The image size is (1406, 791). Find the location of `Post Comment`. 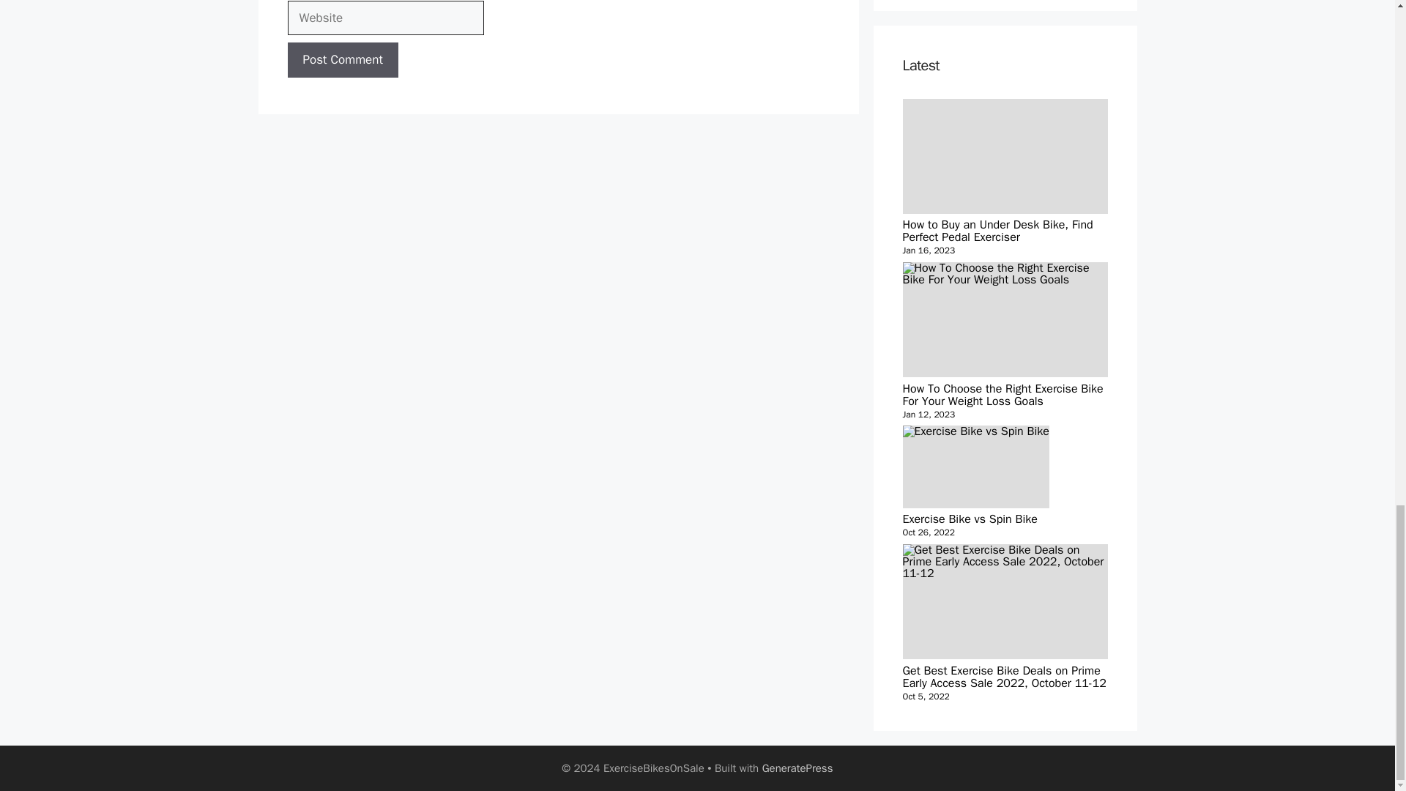

Post Comment is located at coordinates (342, 60).